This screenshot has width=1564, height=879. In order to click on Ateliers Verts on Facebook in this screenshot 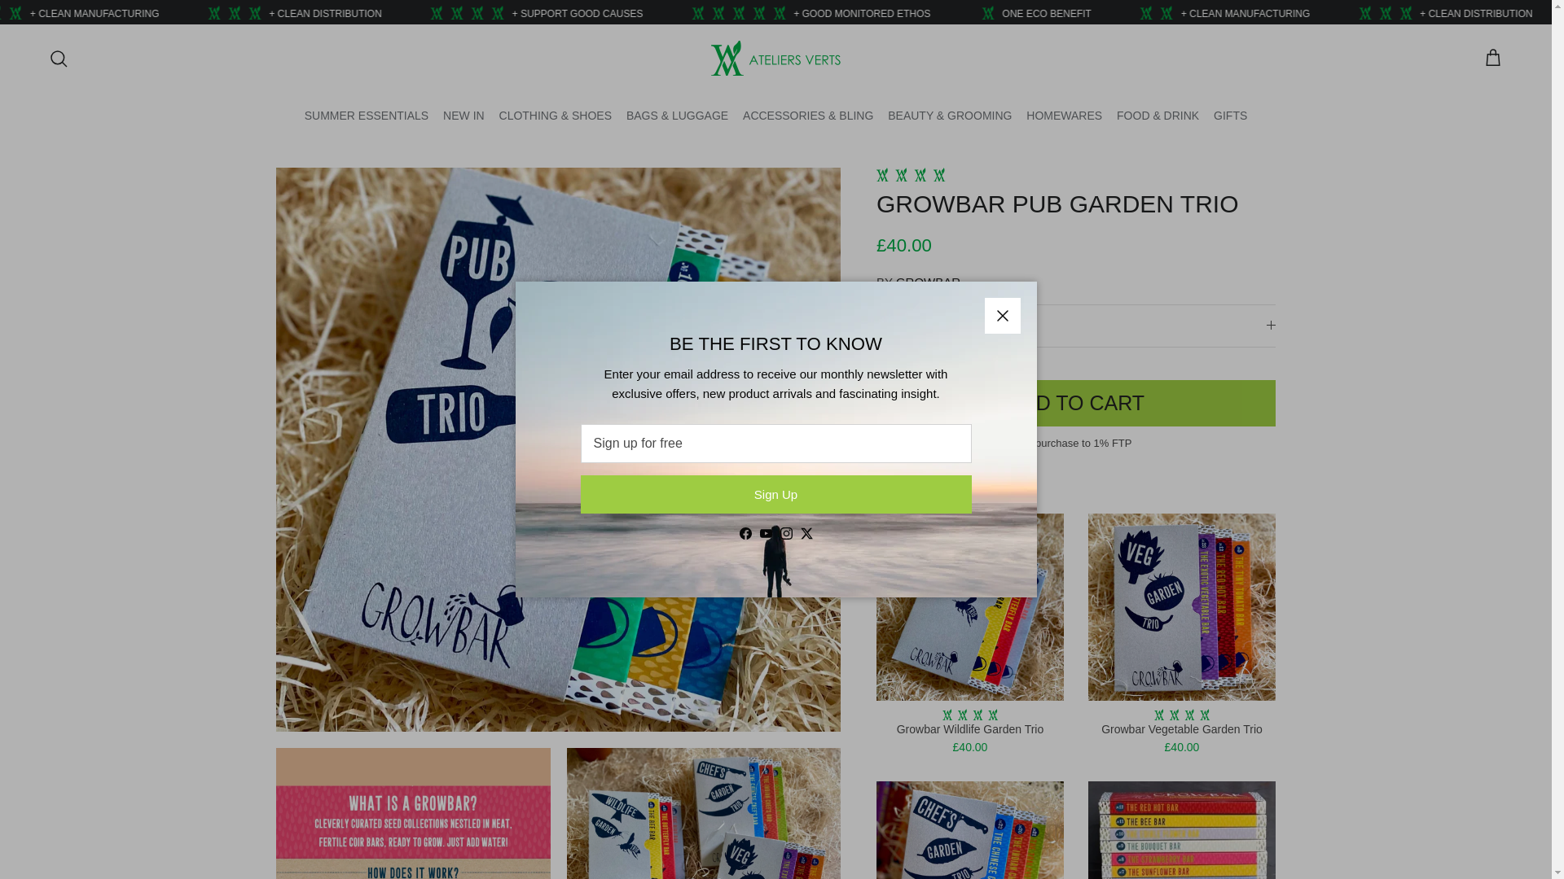, I will do `click(746, 534)`.